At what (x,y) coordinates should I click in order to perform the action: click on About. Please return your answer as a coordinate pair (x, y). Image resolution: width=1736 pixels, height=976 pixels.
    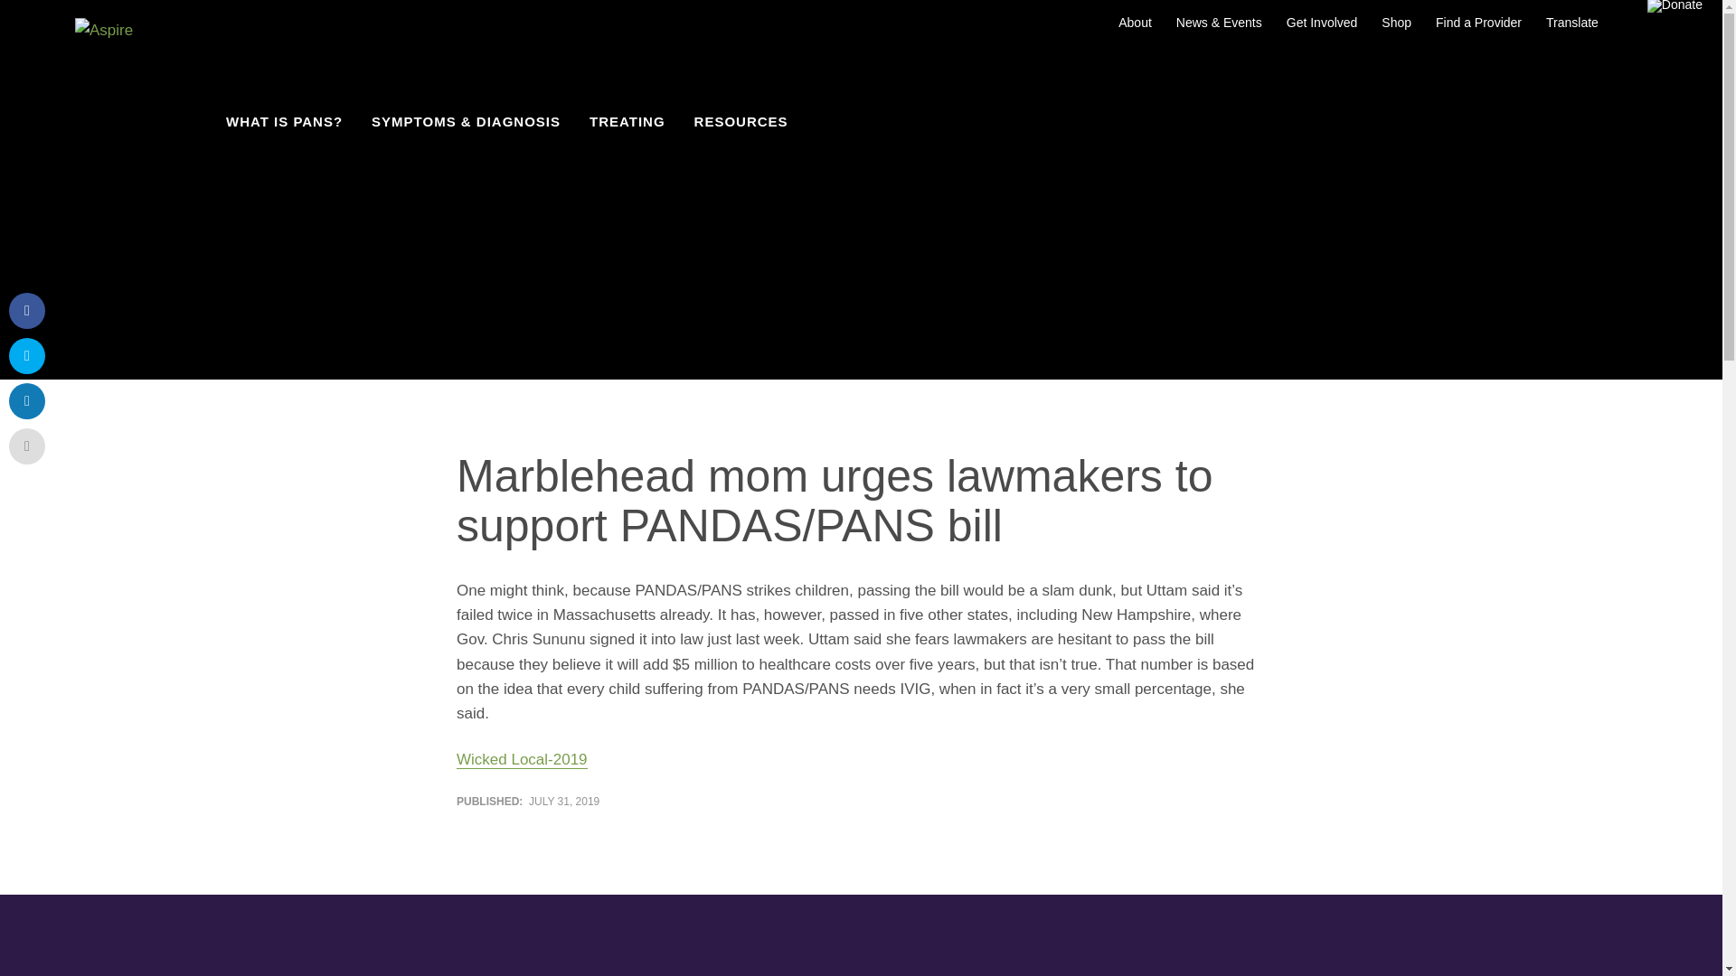
    Looking at the image, I should click on (1135, 22).